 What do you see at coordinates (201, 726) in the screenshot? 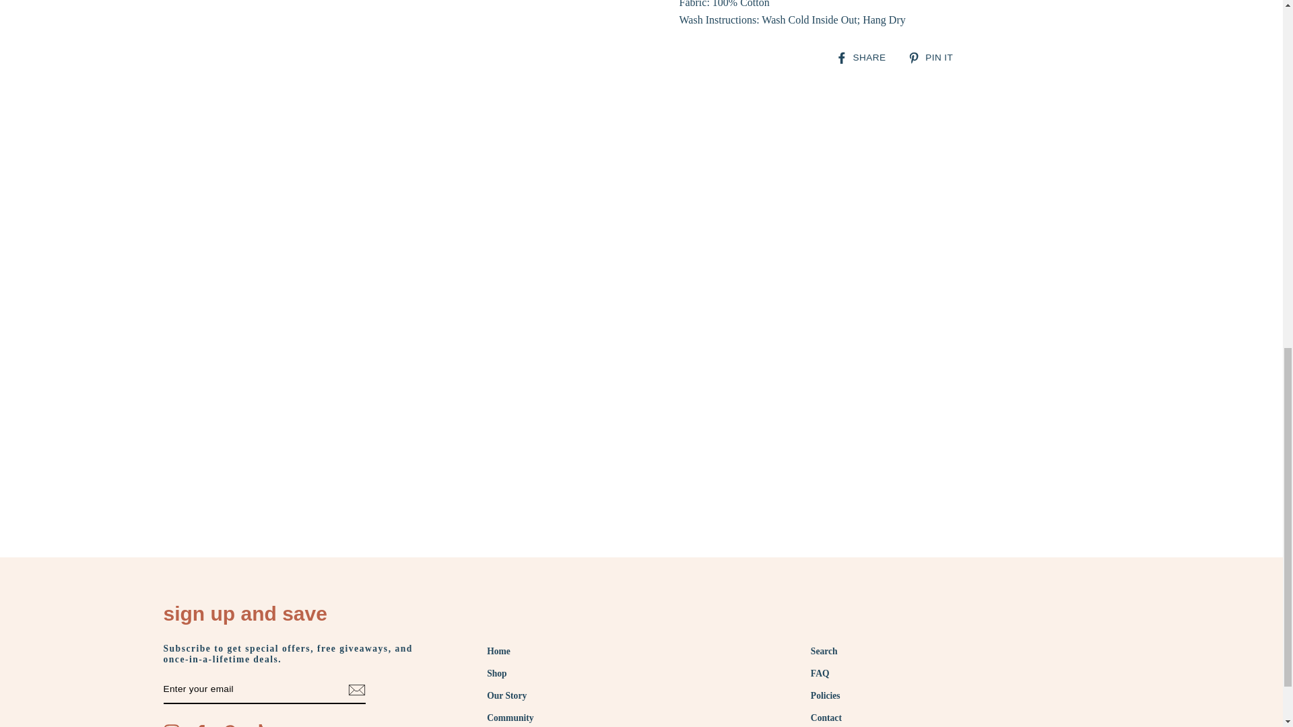
I see `A Labor of Love on Facebook` at bounding box center [201, 726].